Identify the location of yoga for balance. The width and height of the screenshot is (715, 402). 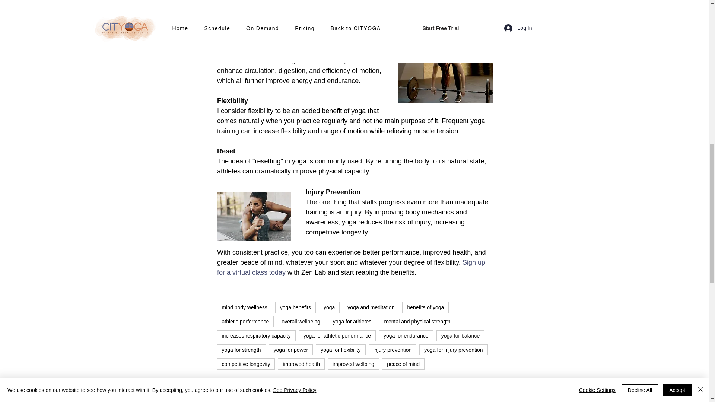
(460, 335).